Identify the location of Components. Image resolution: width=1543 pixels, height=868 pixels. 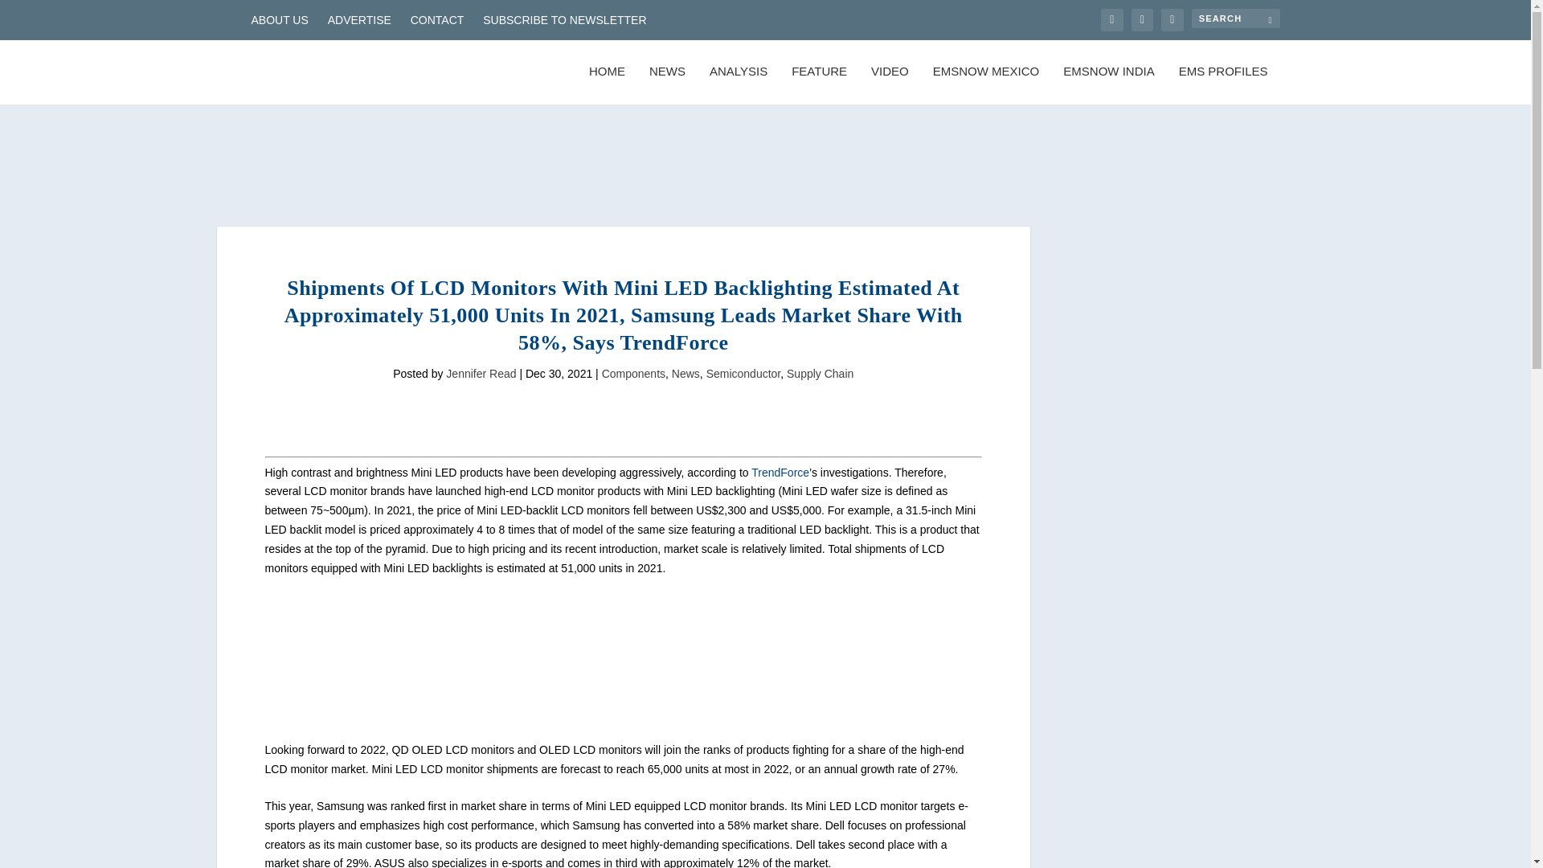
(633, 373).